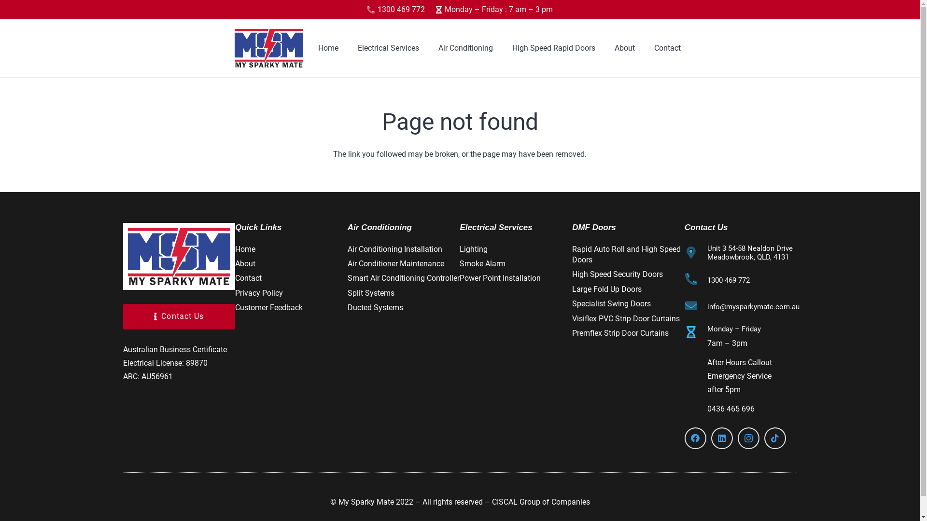 Image resolution: width=927 pixels, height=521 pixels. Describe the element at coordinates (395, 249) in the screenshot. I see `Air Conditioning Installation` at that location.